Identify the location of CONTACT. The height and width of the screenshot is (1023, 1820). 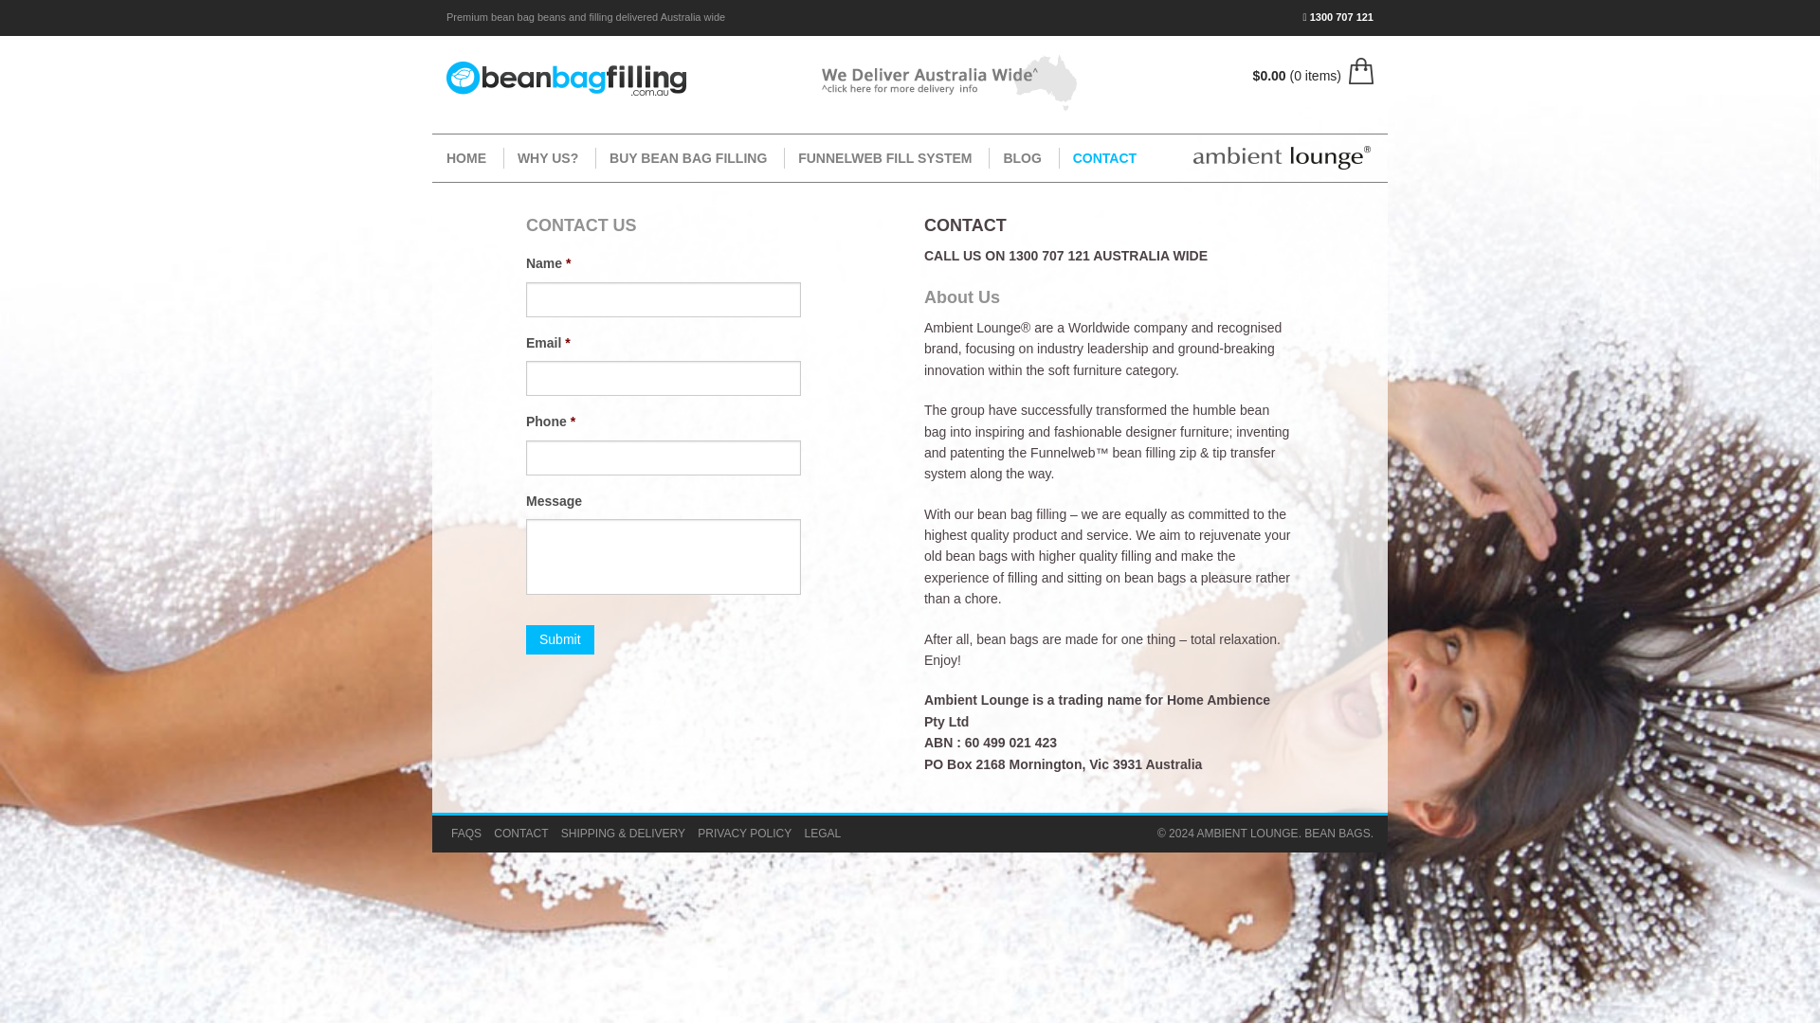
(519, 833).